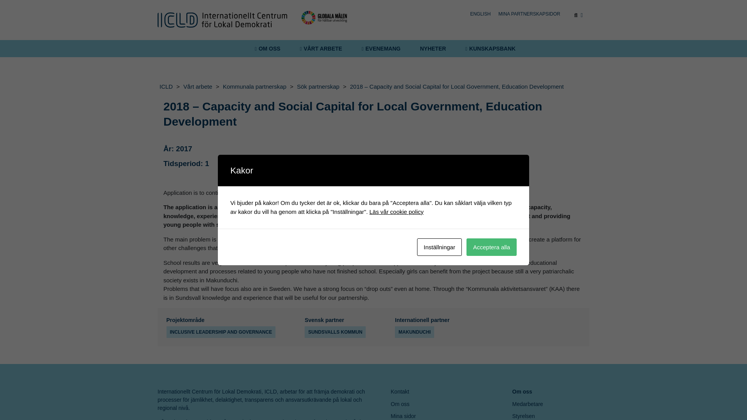  I want to click on Go to Kommunala partnerskap., so click(254, 87).